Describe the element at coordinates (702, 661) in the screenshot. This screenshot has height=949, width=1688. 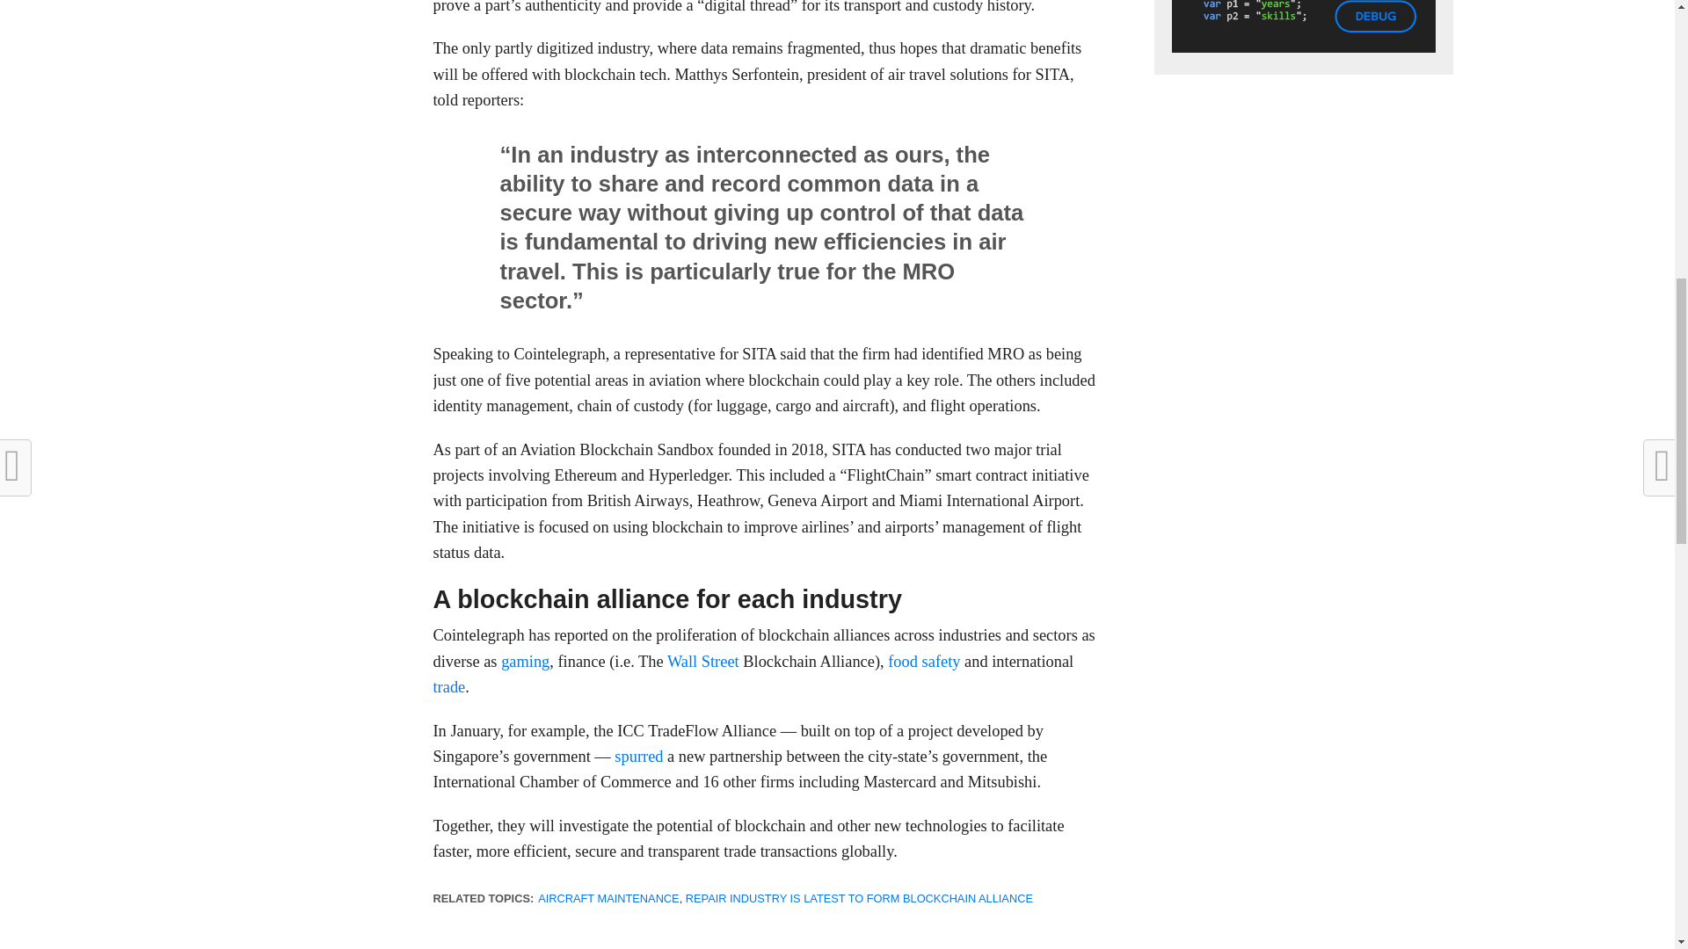
I see `Wall Street` at that location.